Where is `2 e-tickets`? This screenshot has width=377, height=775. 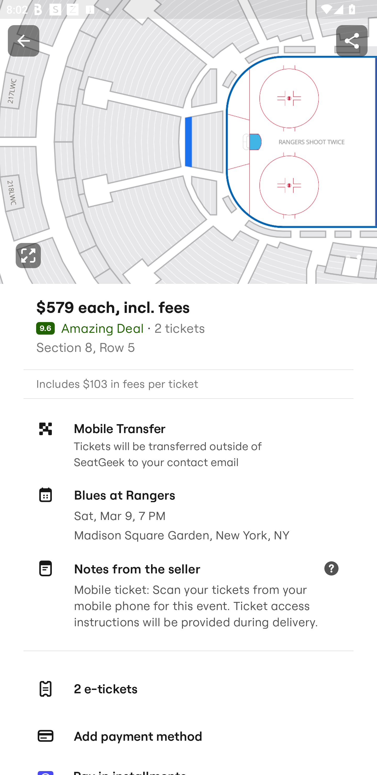 2 e-tickets is located at coordinates (188, 689).